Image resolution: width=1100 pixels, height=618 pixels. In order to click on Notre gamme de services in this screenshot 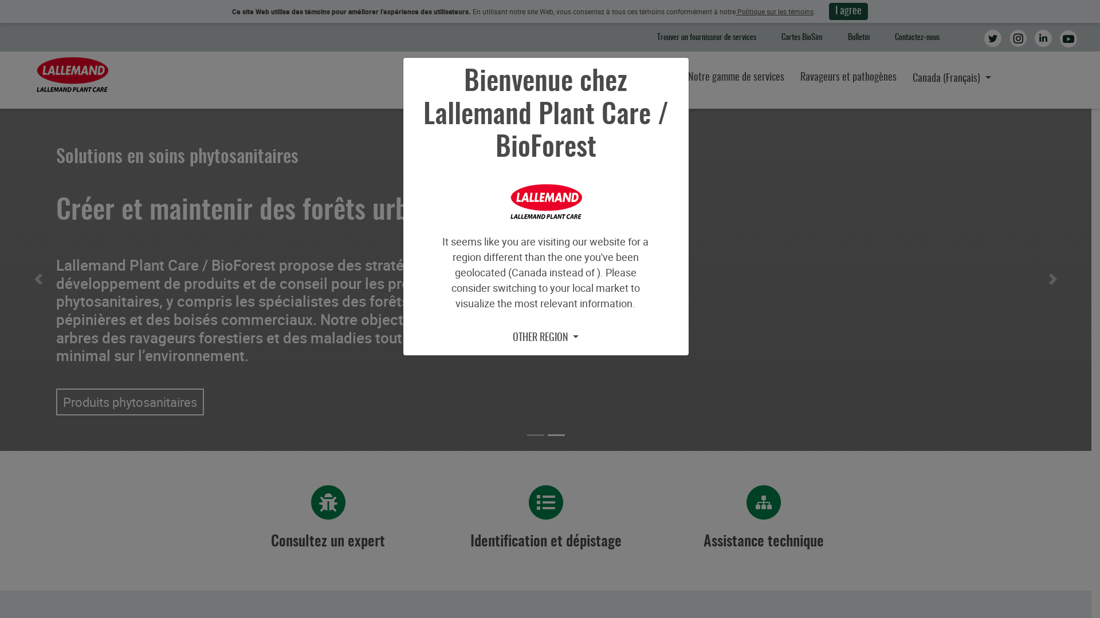, I will do `click(736, 78)`.